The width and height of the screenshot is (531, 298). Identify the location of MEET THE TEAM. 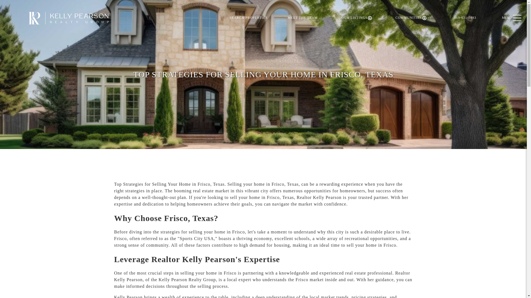
(303, 18).